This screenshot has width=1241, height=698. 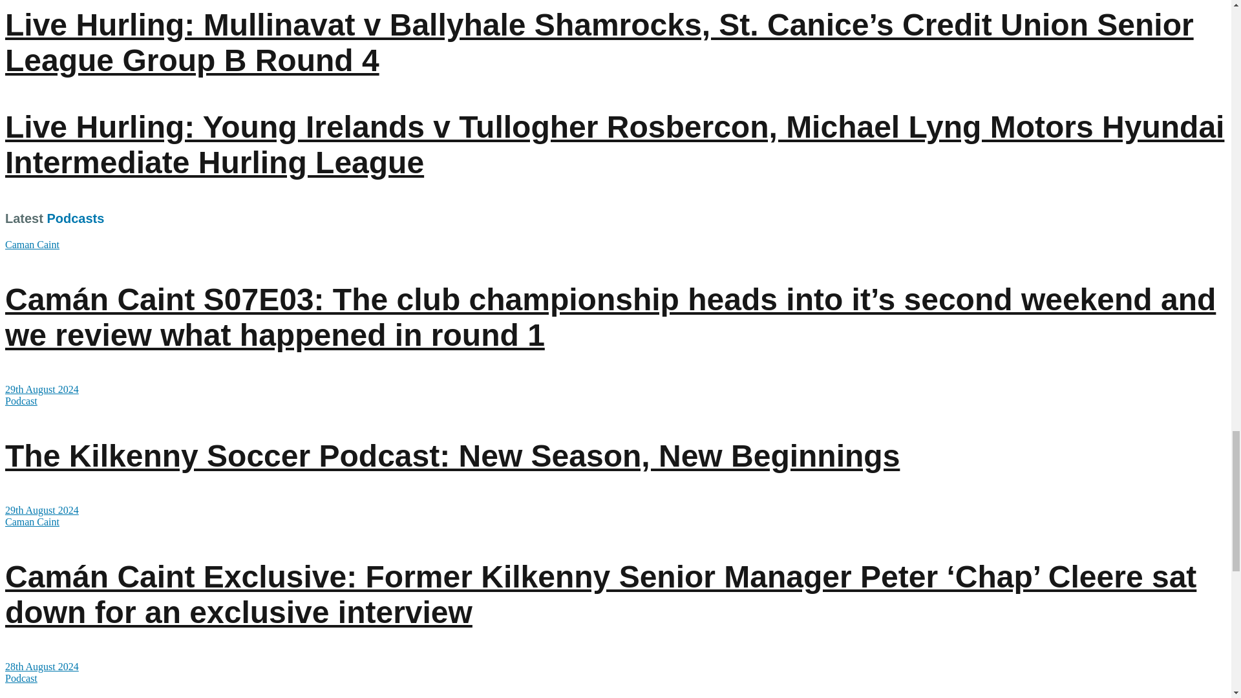 I want to click on 29th August 2024, so click(x=41, y=510).